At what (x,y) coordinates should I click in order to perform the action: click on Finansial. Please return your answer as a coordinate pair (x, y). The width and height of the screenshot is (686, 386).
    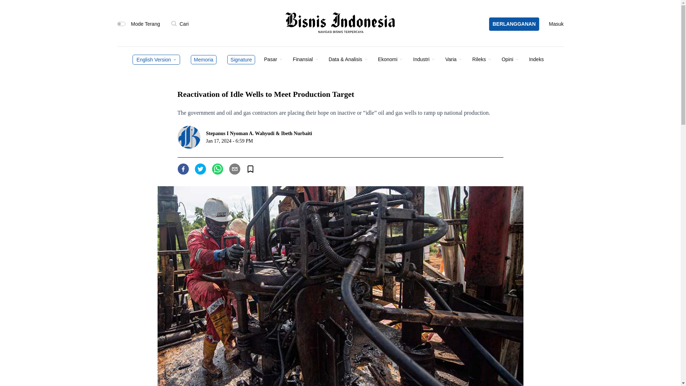
    Looking at the image, I should click on (303, 59).